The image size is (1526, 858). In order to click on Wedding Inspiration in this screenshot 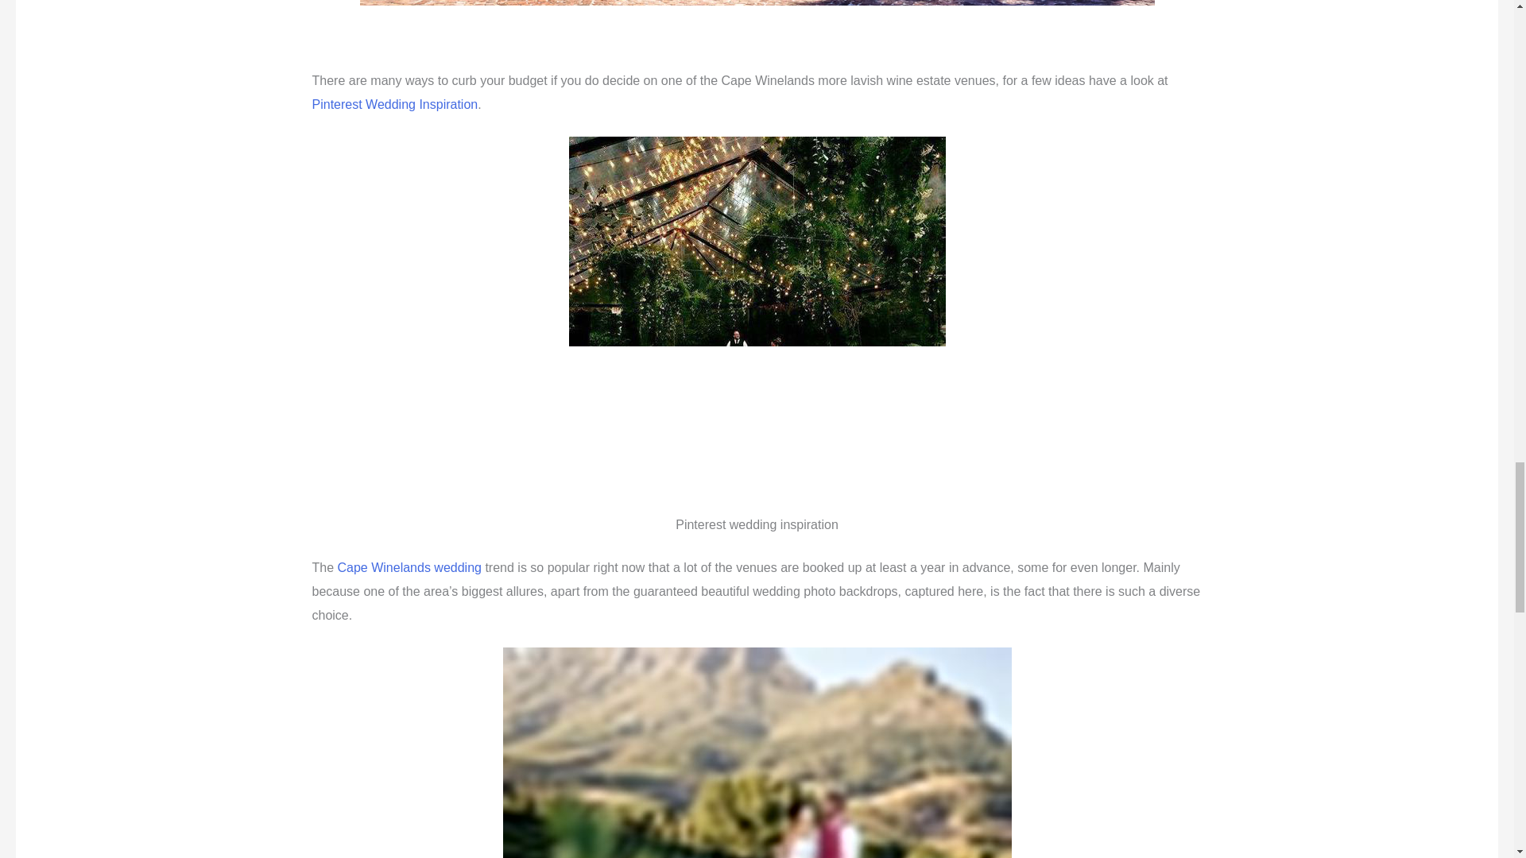, I will do `click(394, 105)`.